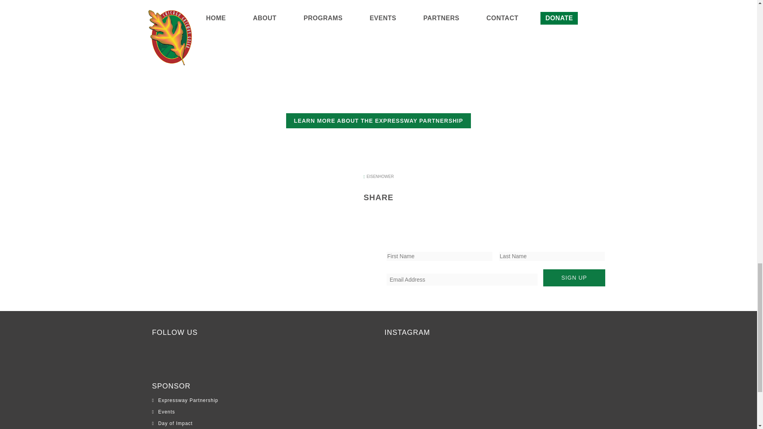 The image size is (763, 429). I want to click on SIGN UP, so click(574, 278).